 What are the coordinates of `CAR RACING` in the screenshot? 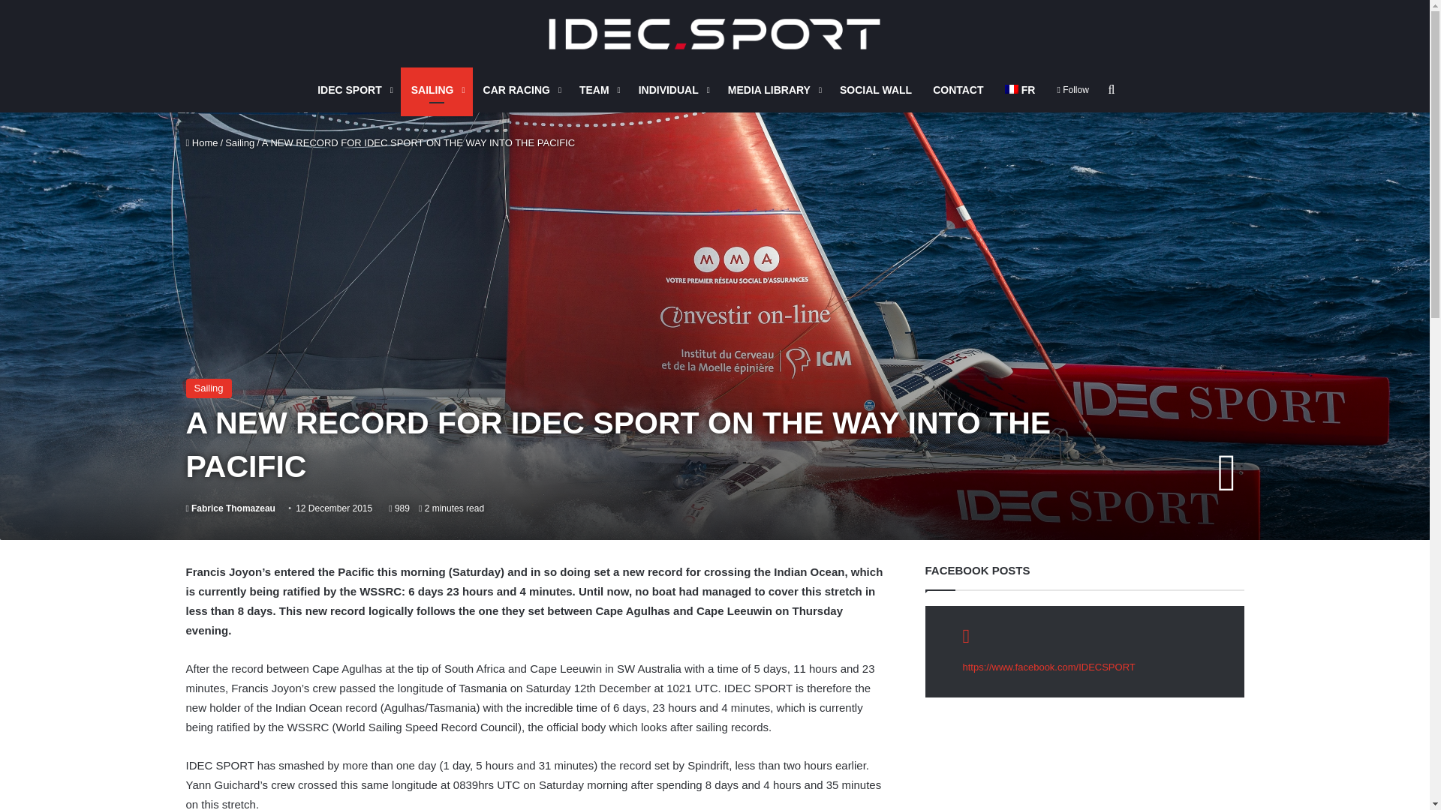 It's located at (521, 90).